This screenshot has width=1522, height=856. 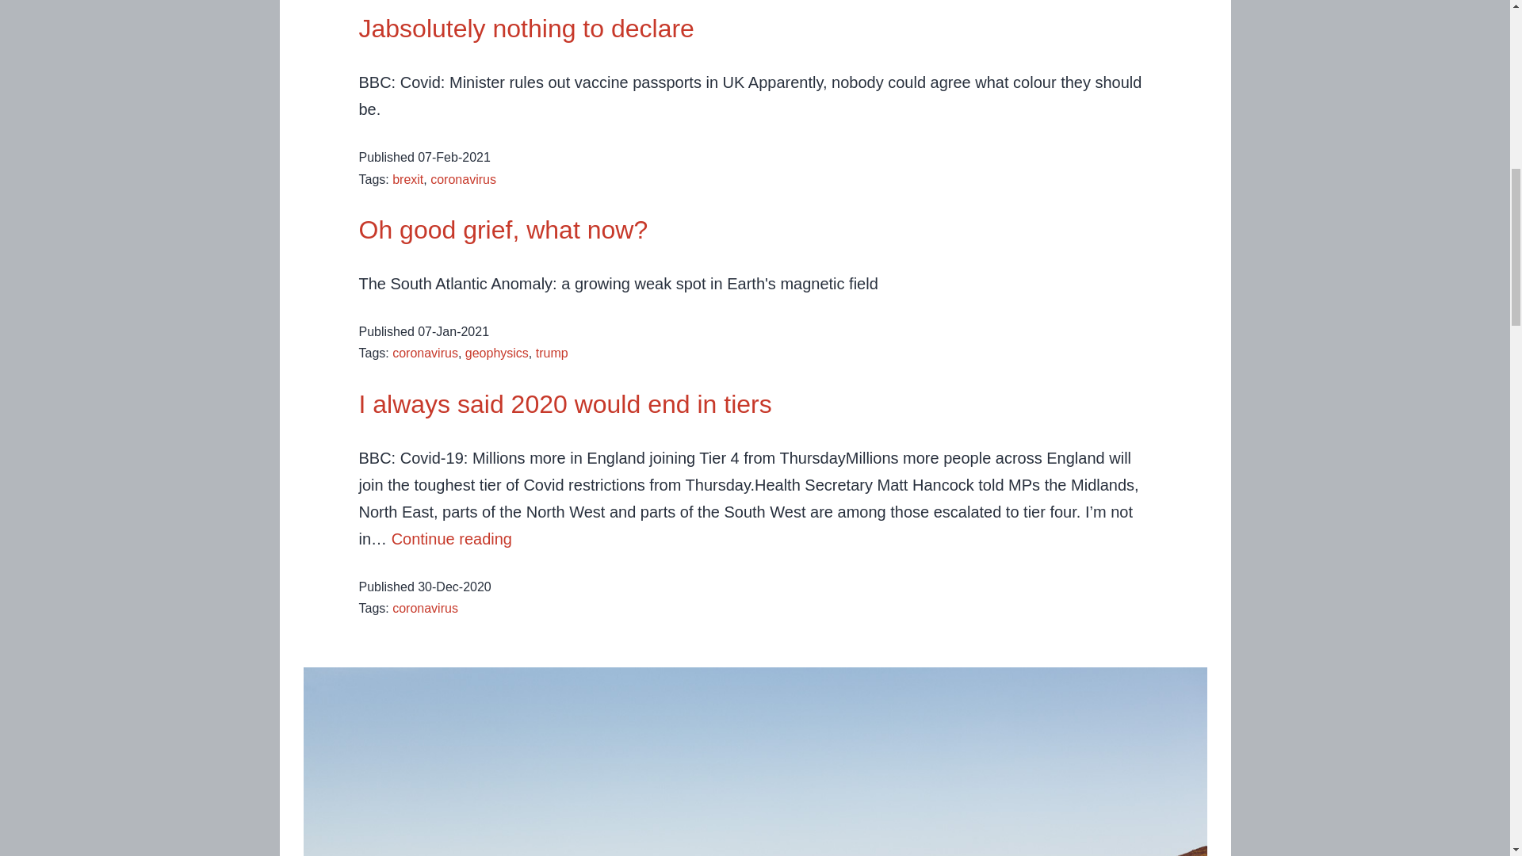 I want to click on Jabsolutely nothing to declare, so click(x=463, y=179).